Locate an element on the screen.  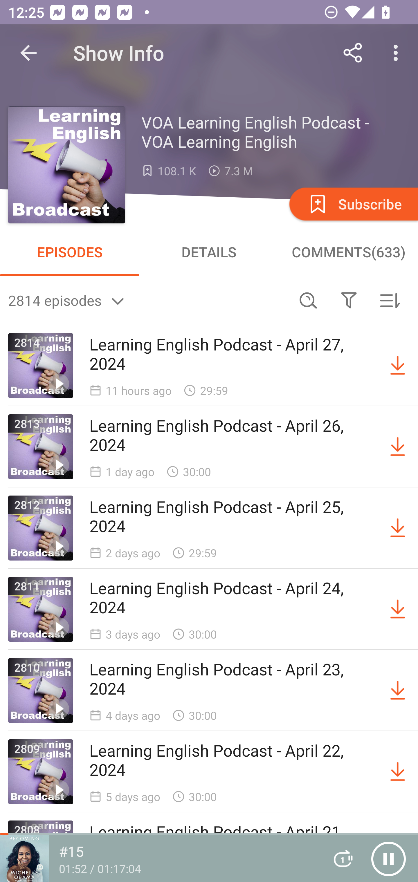
Download is located at coordinates (398, 609).